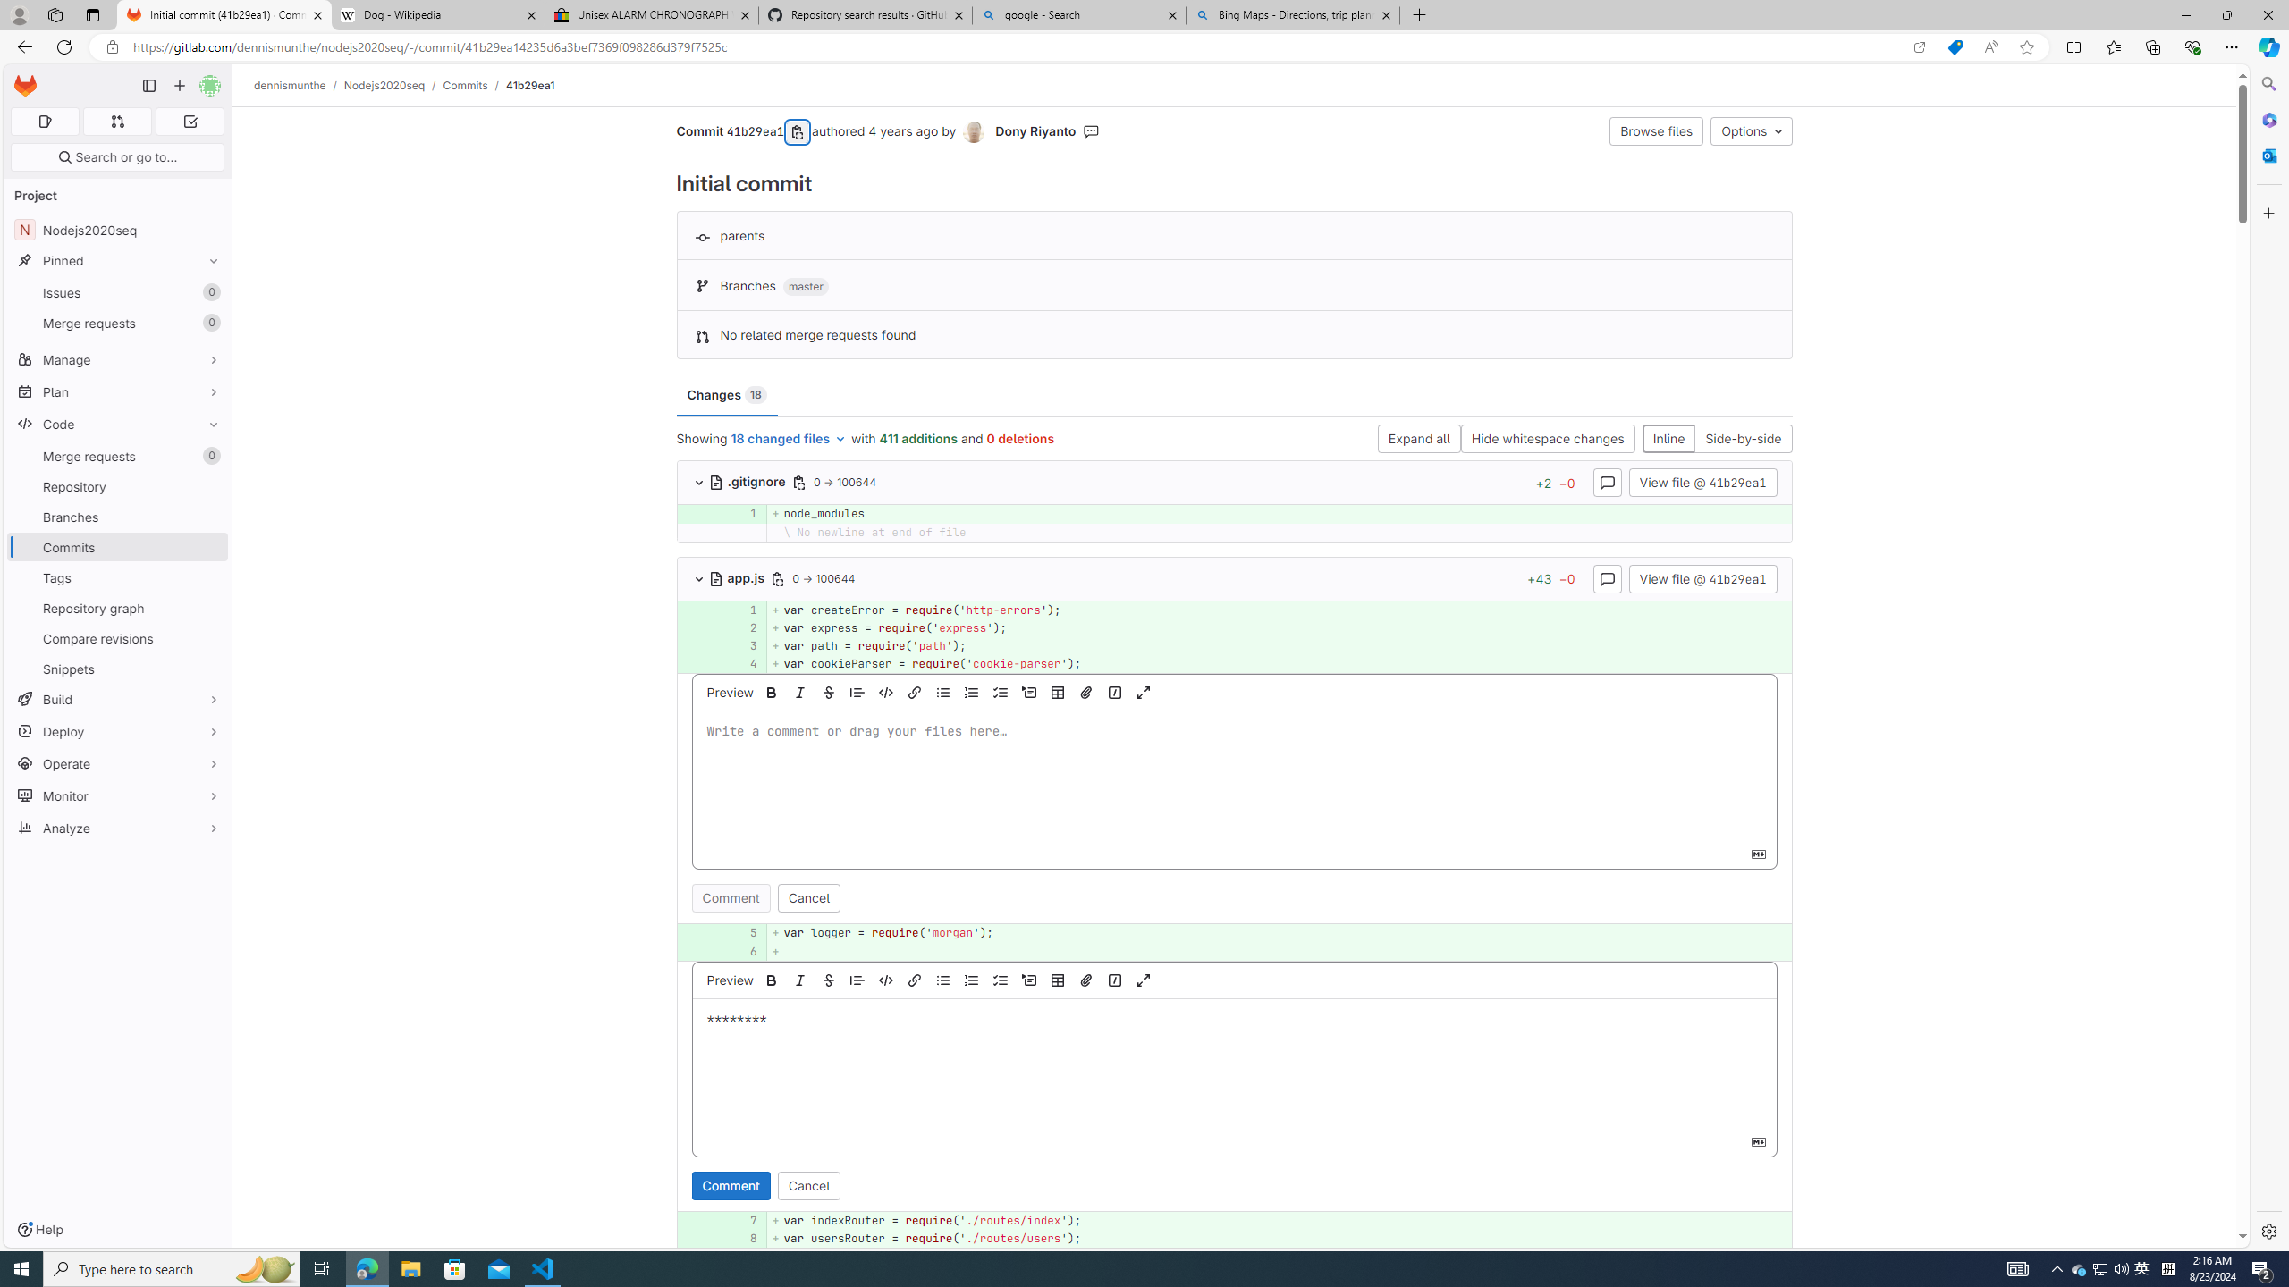 The width and height of the screenshot is (2289, 1287). I want to click on Add a link (Ctrl+K), so click(914, 980).